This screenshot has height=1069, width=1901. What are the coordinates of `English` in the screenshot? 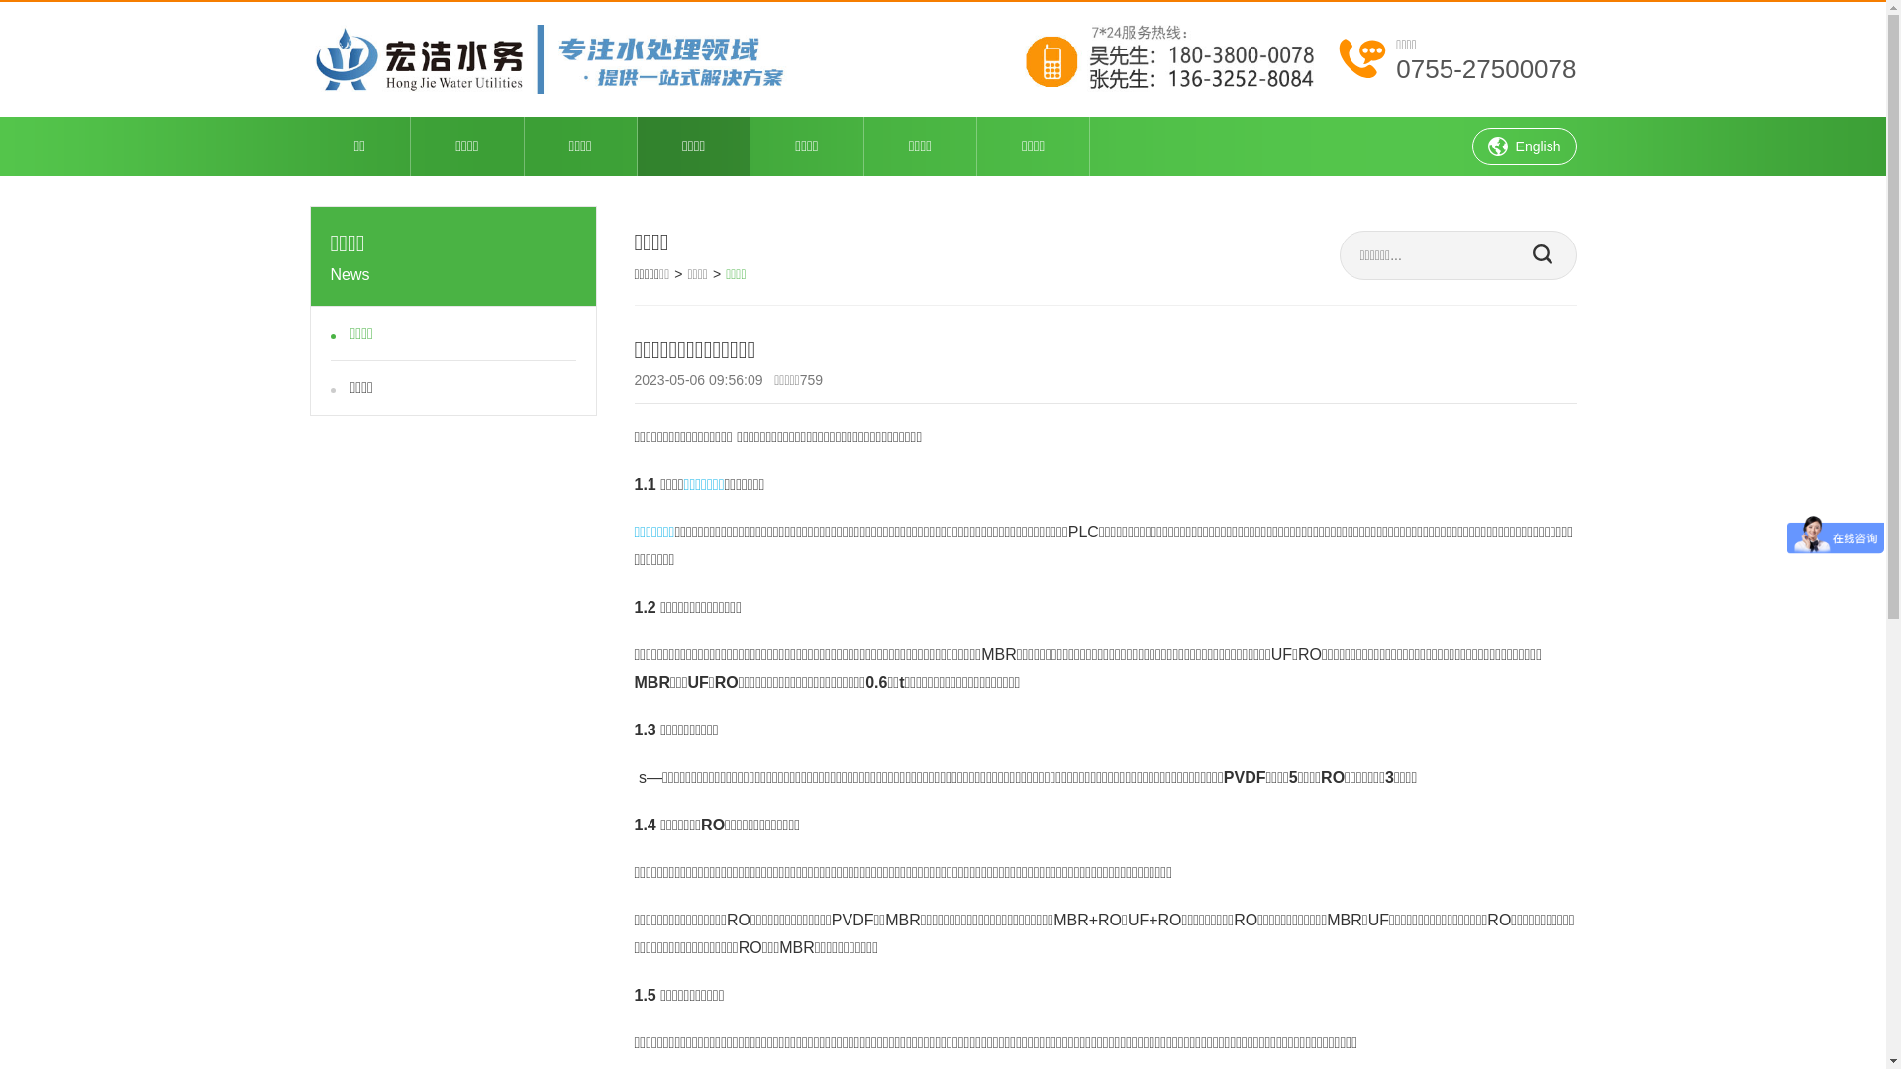 It's located at (1525, 146).